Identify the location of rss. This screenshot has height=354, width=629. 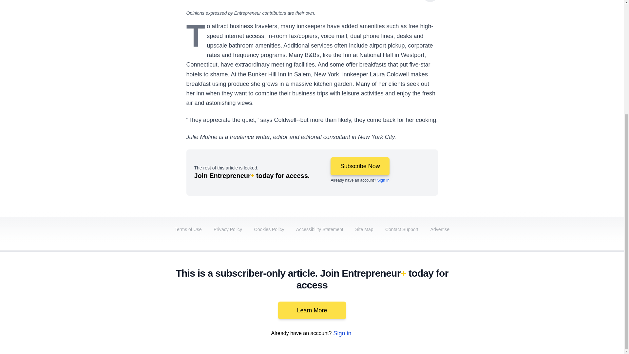
(503, 299).